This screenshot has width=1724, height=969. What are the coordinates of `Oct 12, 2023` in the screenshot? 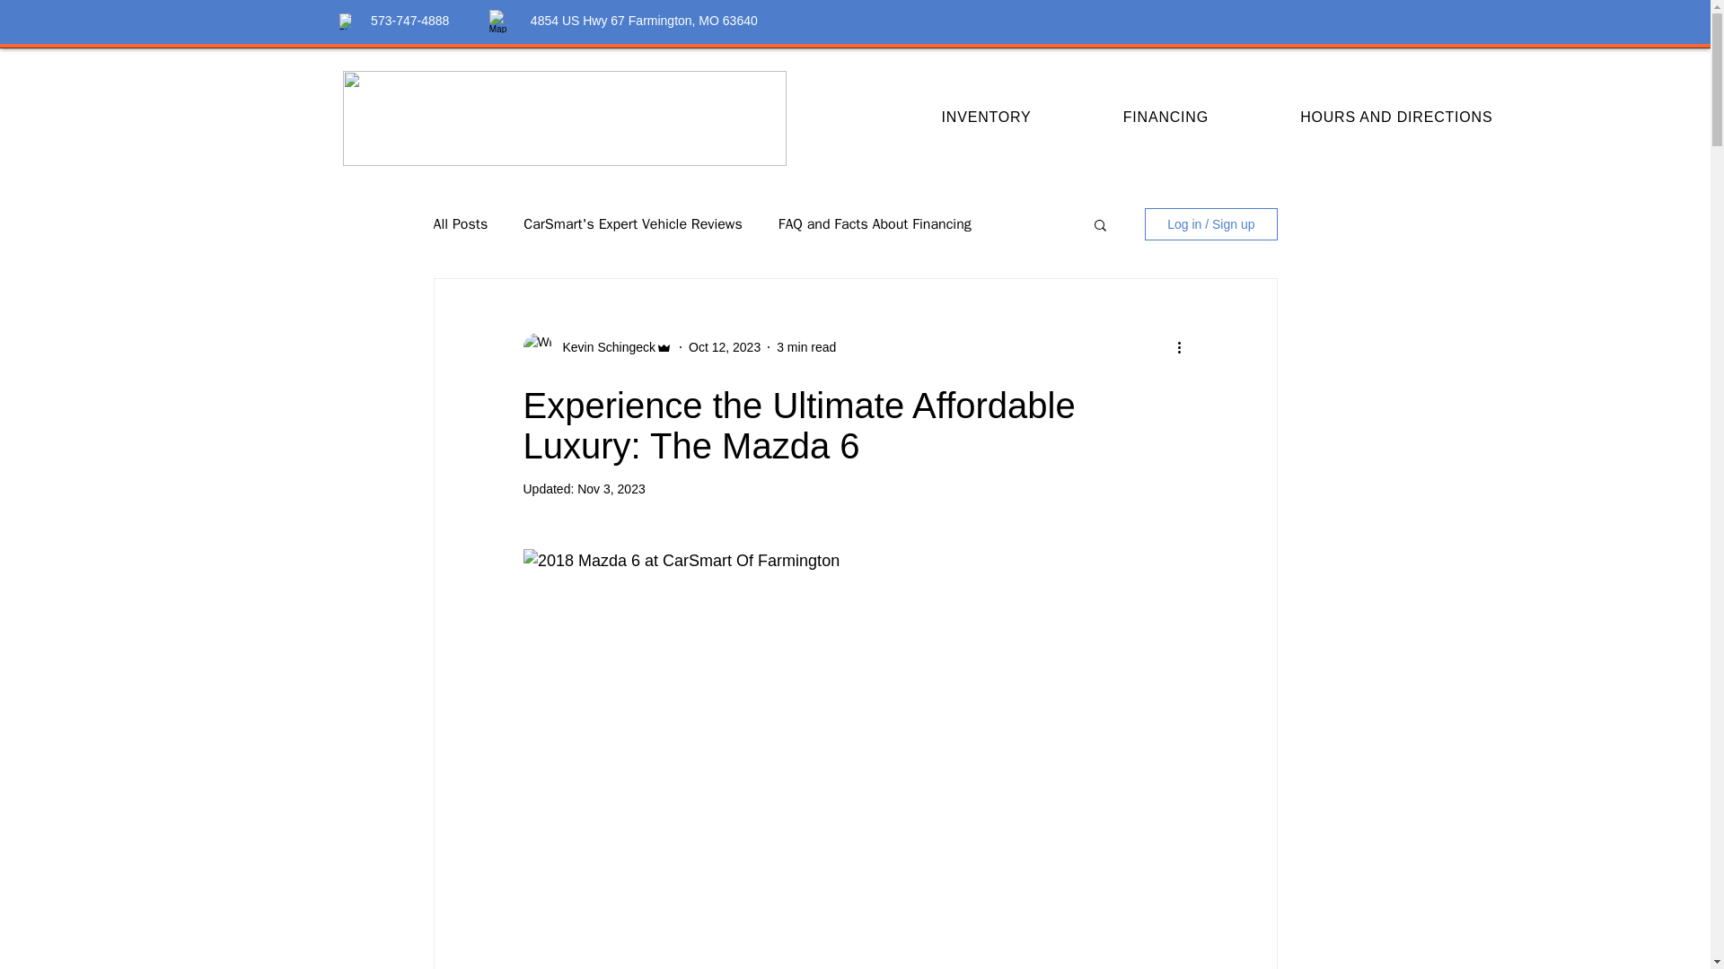 It's located at (724, 346).